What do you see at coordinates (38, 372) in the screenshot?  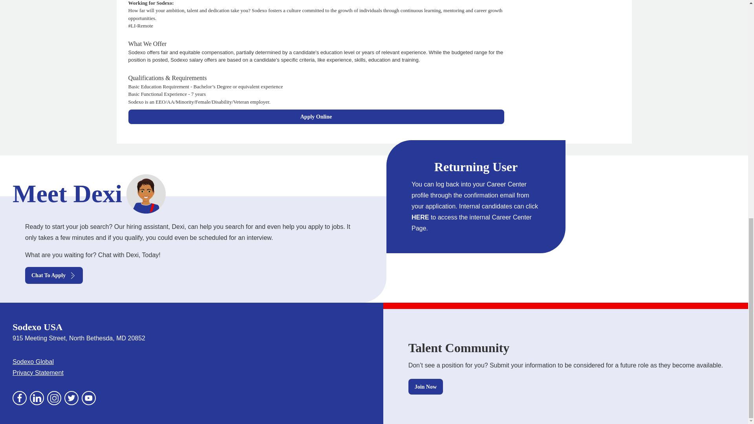 I see `Privacy Statement` at bounding box center [38, 372].